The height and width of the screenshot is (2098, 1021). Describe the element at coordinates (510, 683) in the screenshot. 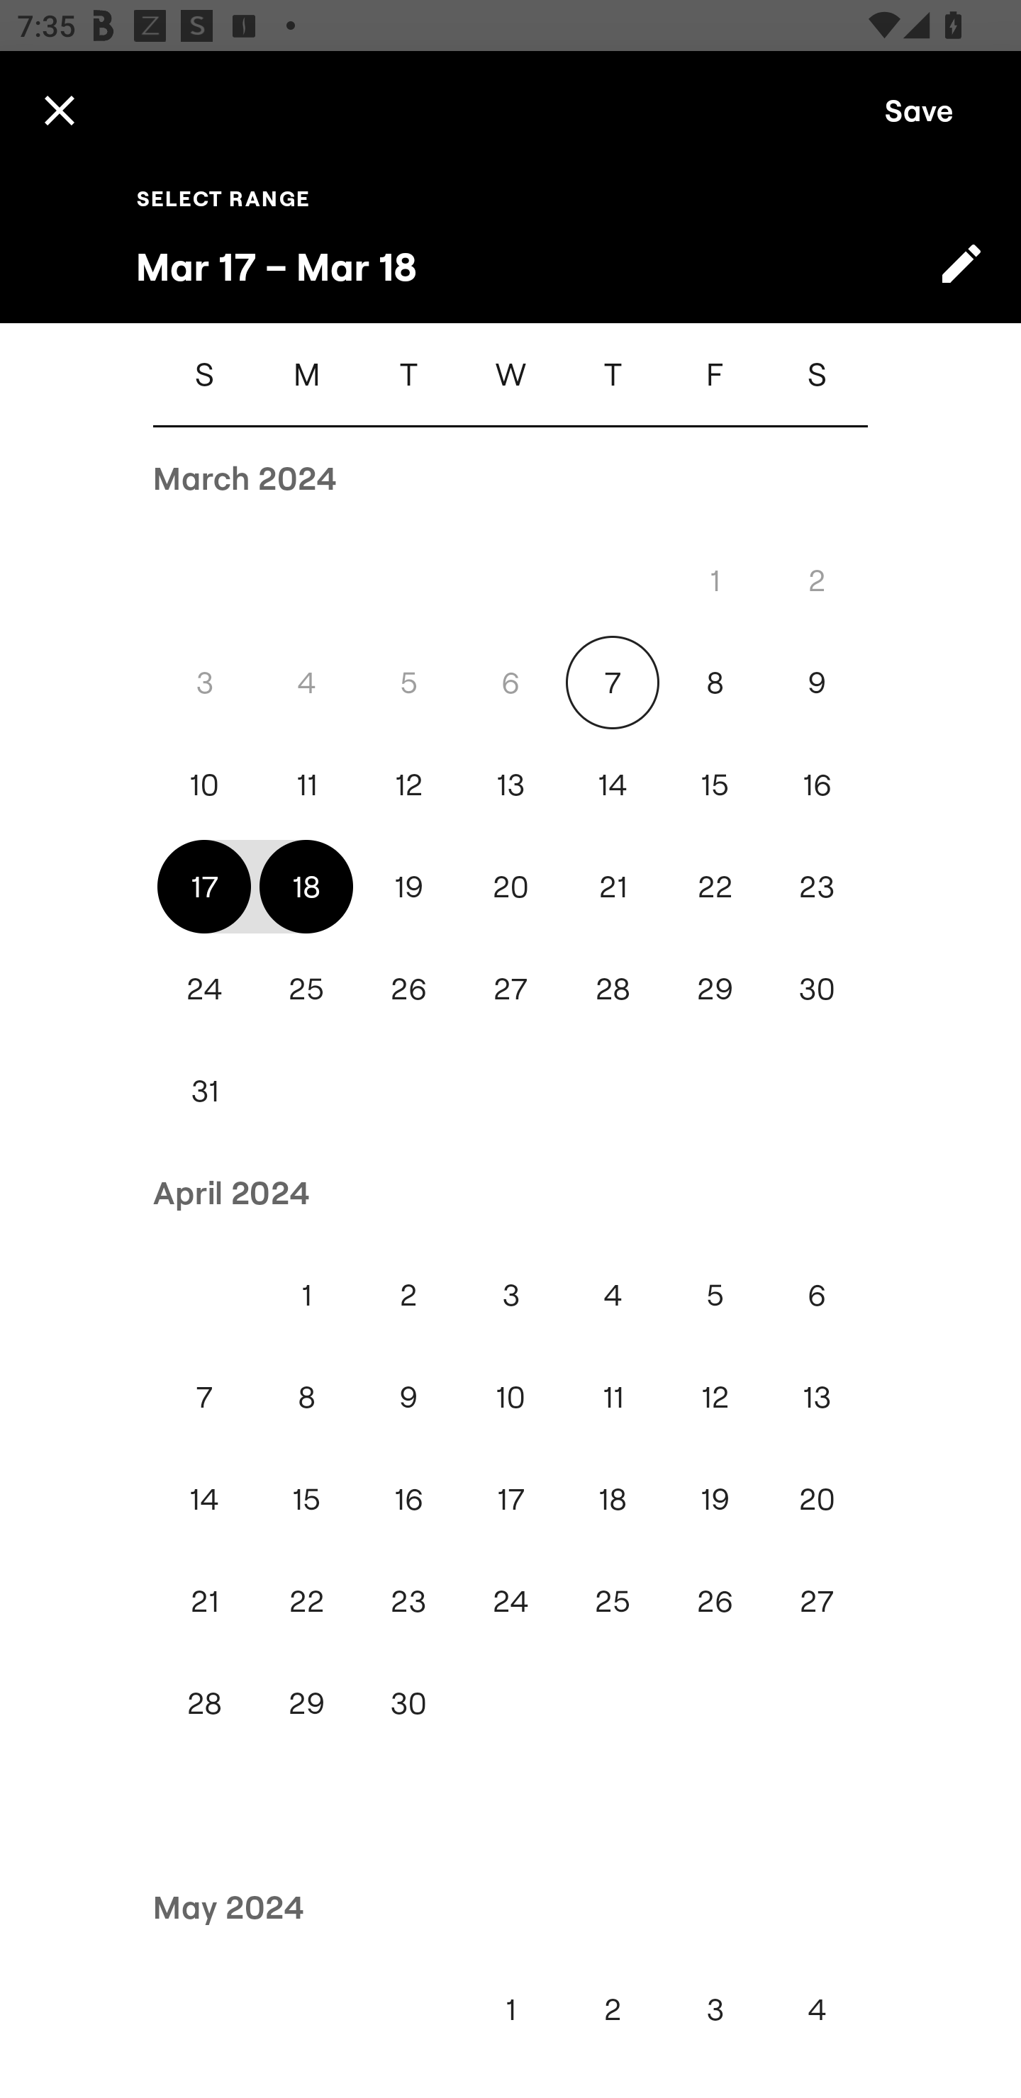

I see `6 Wed, Mar 6` at that location.